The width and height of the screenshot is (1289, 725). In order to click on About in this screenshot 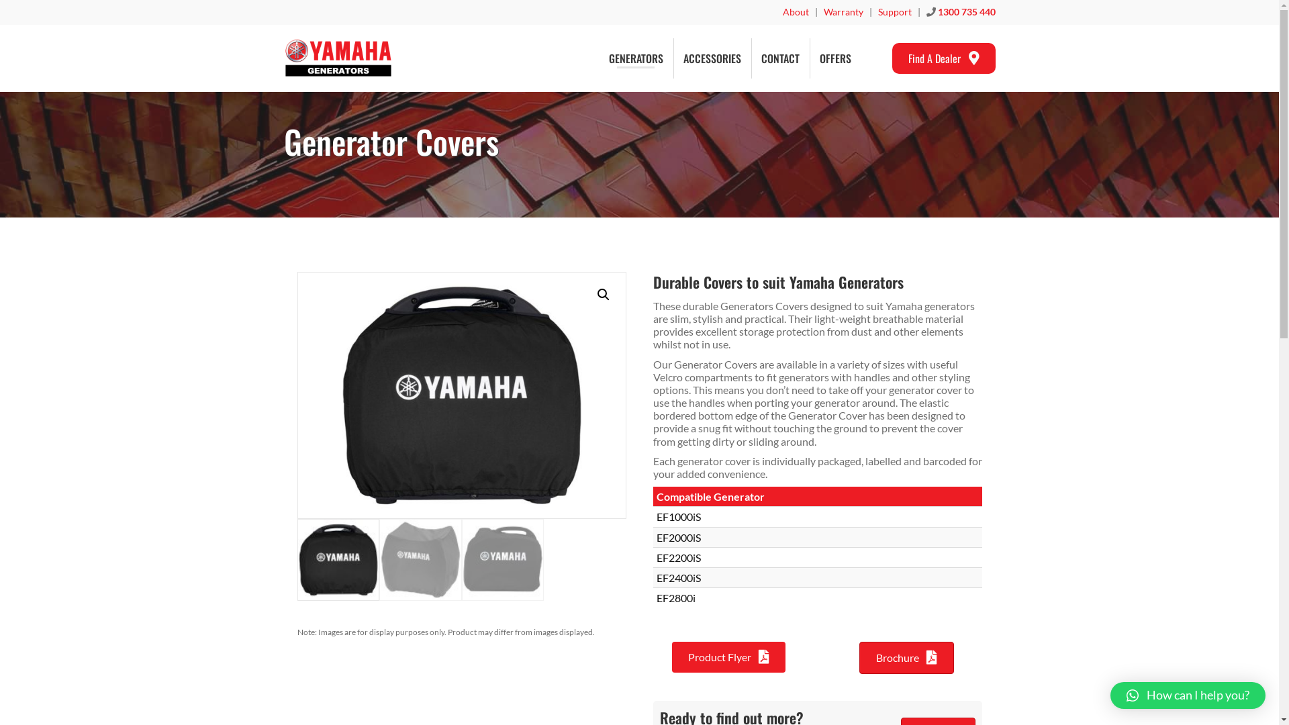, I will do `click(796, 12)`.